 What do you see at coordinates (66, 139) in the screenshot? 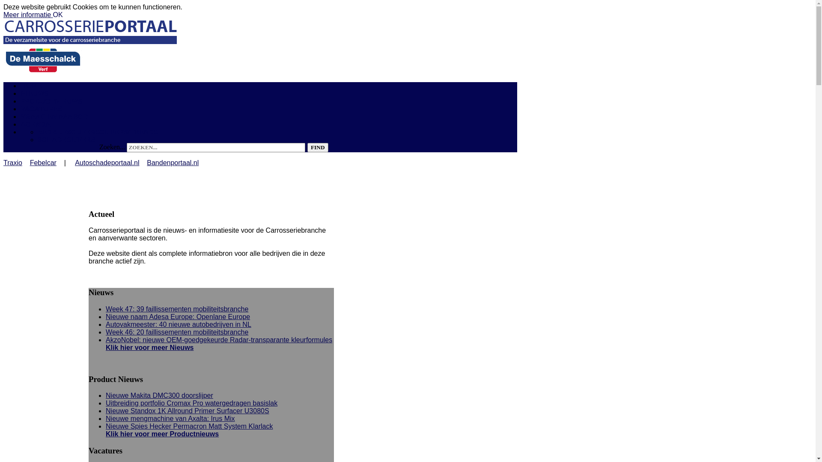
I see `SCHADECIJFERS` at bounding box center [66, 139].